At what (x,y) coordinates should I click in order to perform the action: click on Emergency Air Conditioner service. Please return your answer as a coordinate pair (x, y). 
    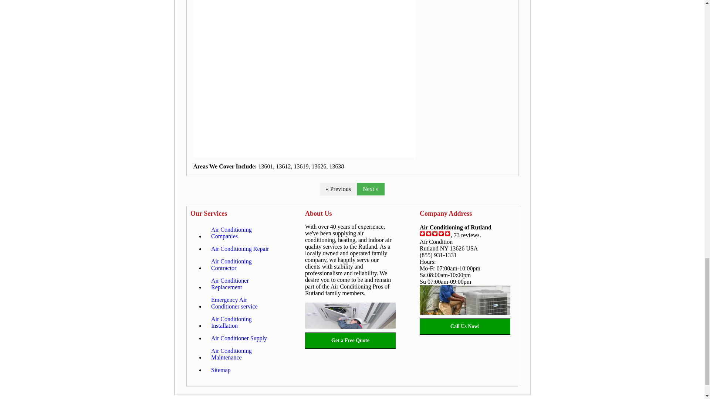
    Looking at the image, I should click on (243, 303).